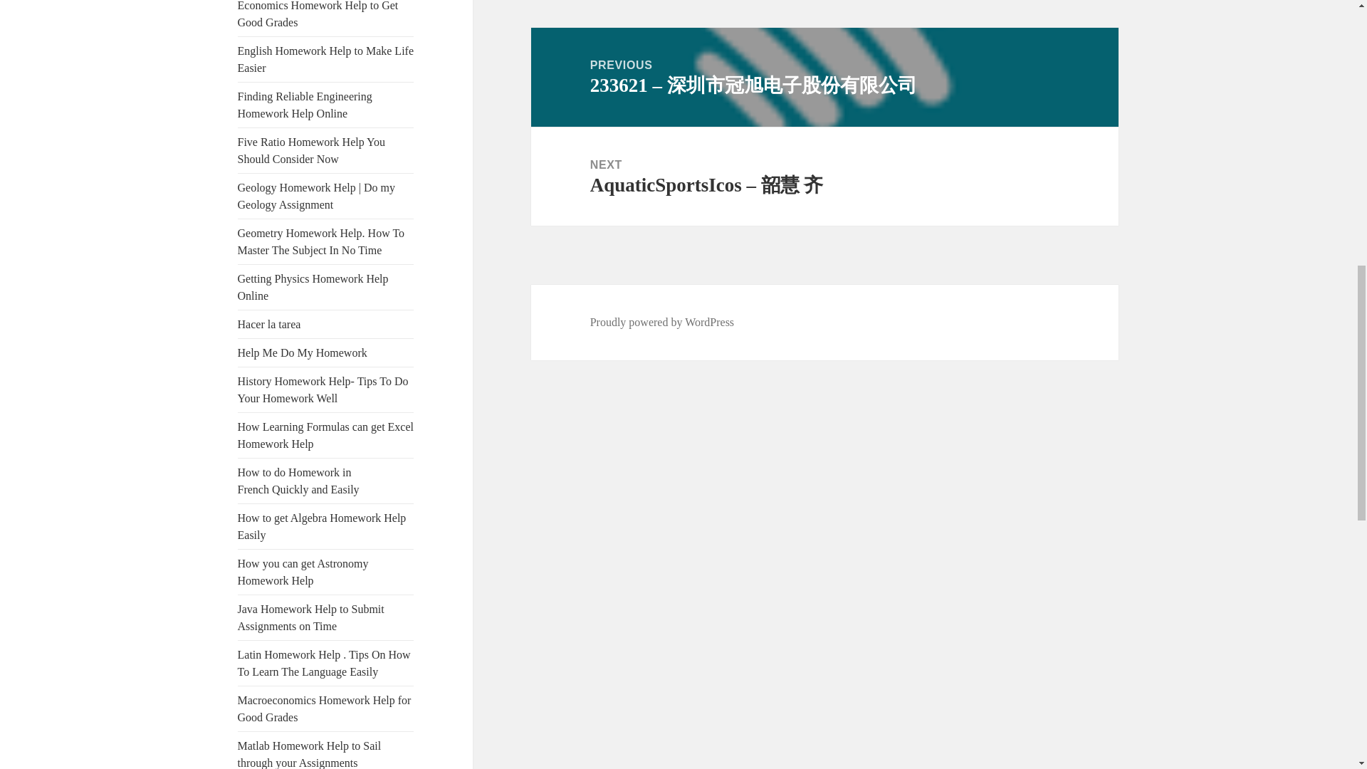 Image resolution: width=1367 pixels, height=769 pixels. I want to click on Getting Physics Homework Help Online, so click(313, 288).